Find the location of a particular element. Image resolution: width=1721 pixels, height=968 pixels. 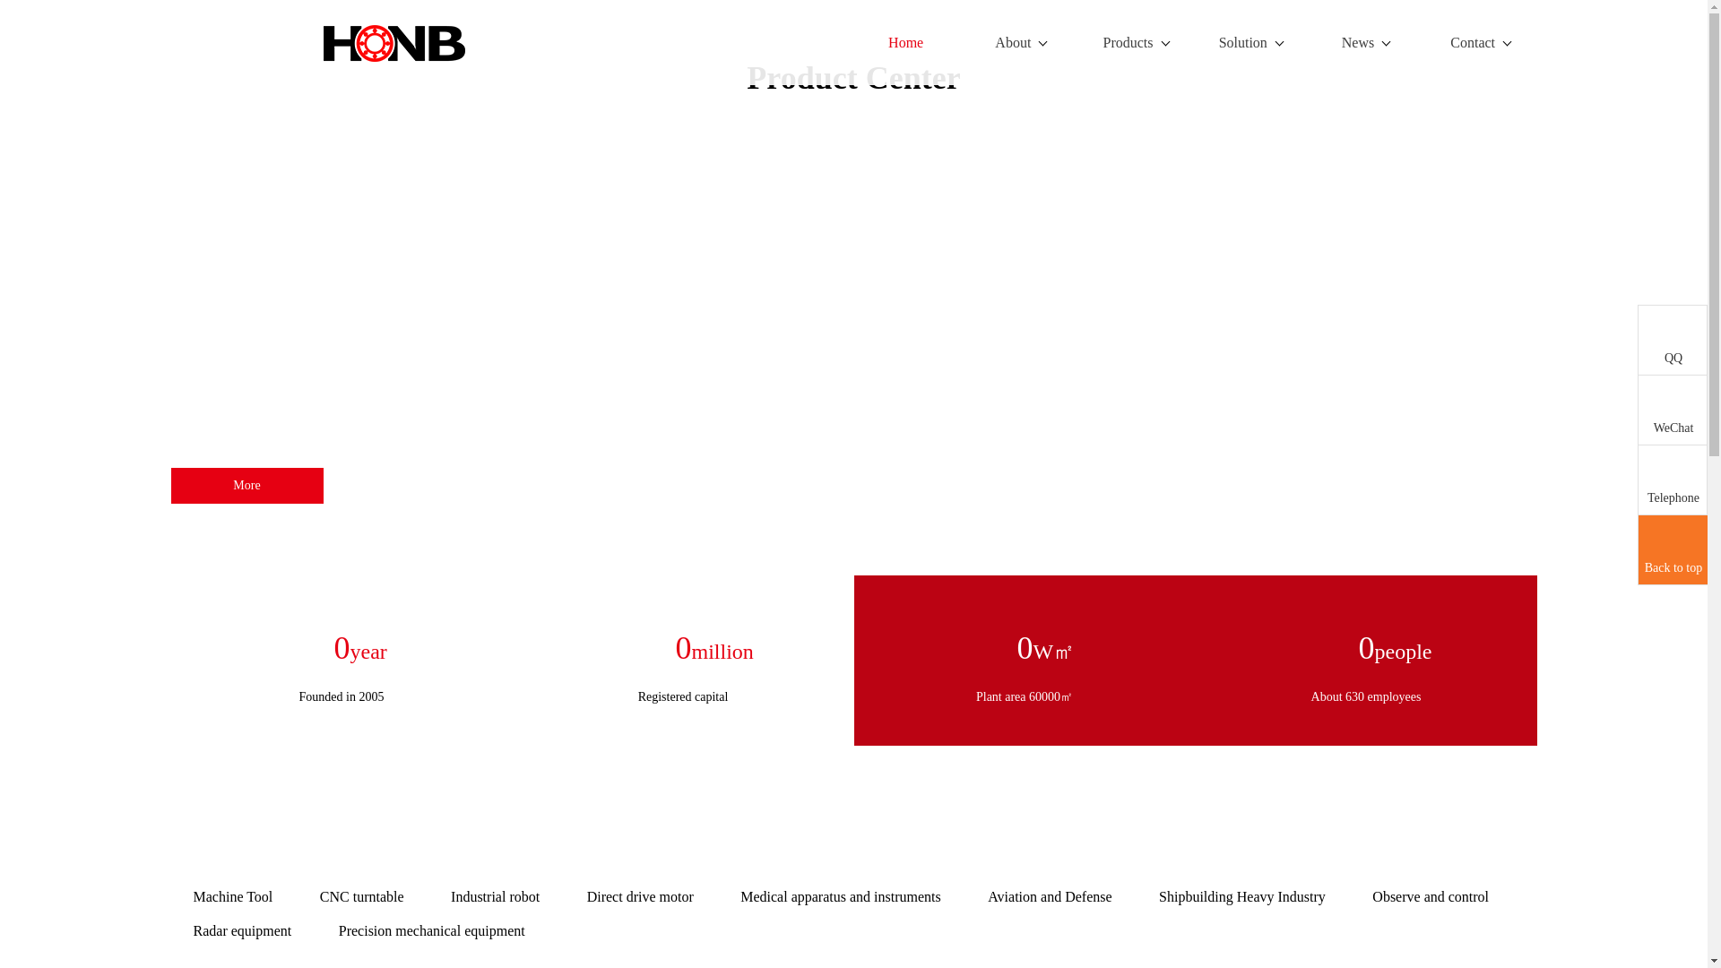

Home is located at coordinates (905, 43).